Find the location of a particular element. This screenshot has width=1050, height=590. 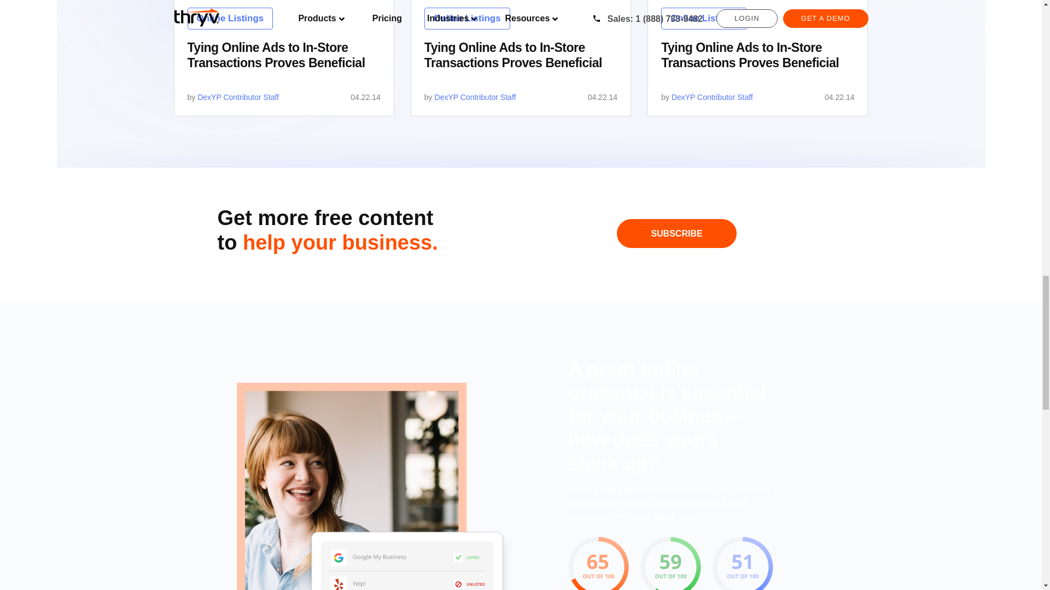

Posts by DexYP Contributor Staff is located at coordinates (475, 97).